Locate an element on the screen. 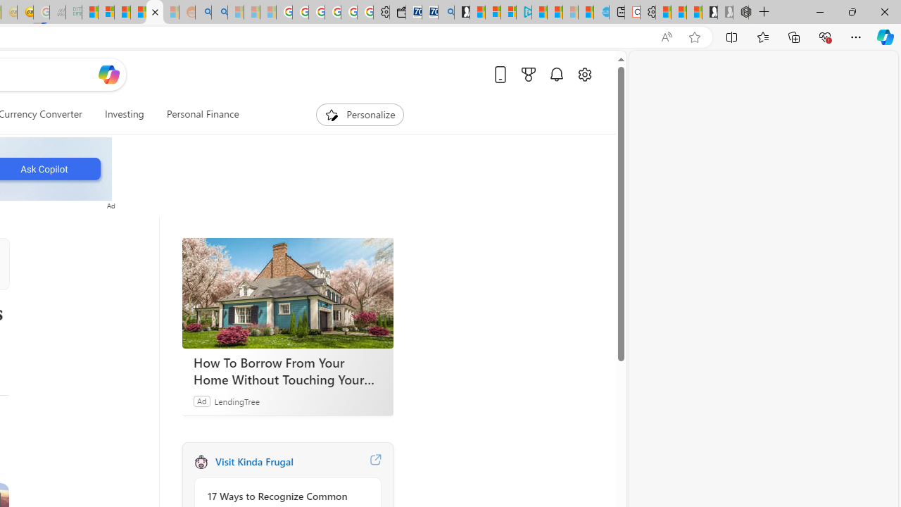 This screenshot has width=901, height=507. Microsoft account | Privacy is located at coordinates (508, 13).